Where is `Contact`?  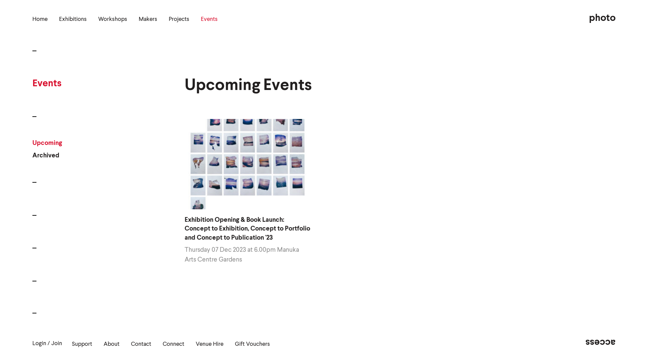 Contact is located at coordinates (141, 344).